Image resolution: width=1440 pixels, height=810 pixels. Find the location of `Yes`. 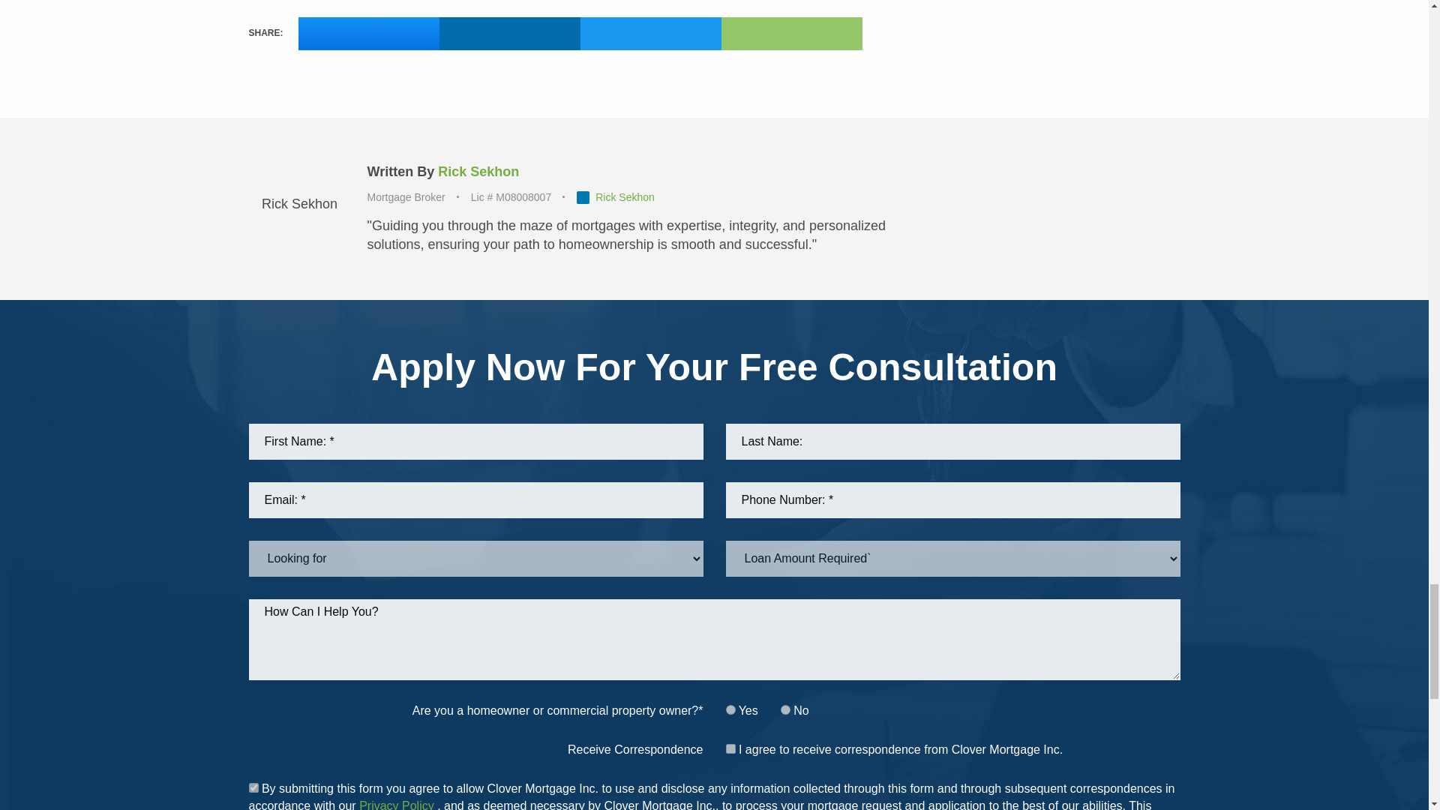

Yes is located at coordinates (730, 709).